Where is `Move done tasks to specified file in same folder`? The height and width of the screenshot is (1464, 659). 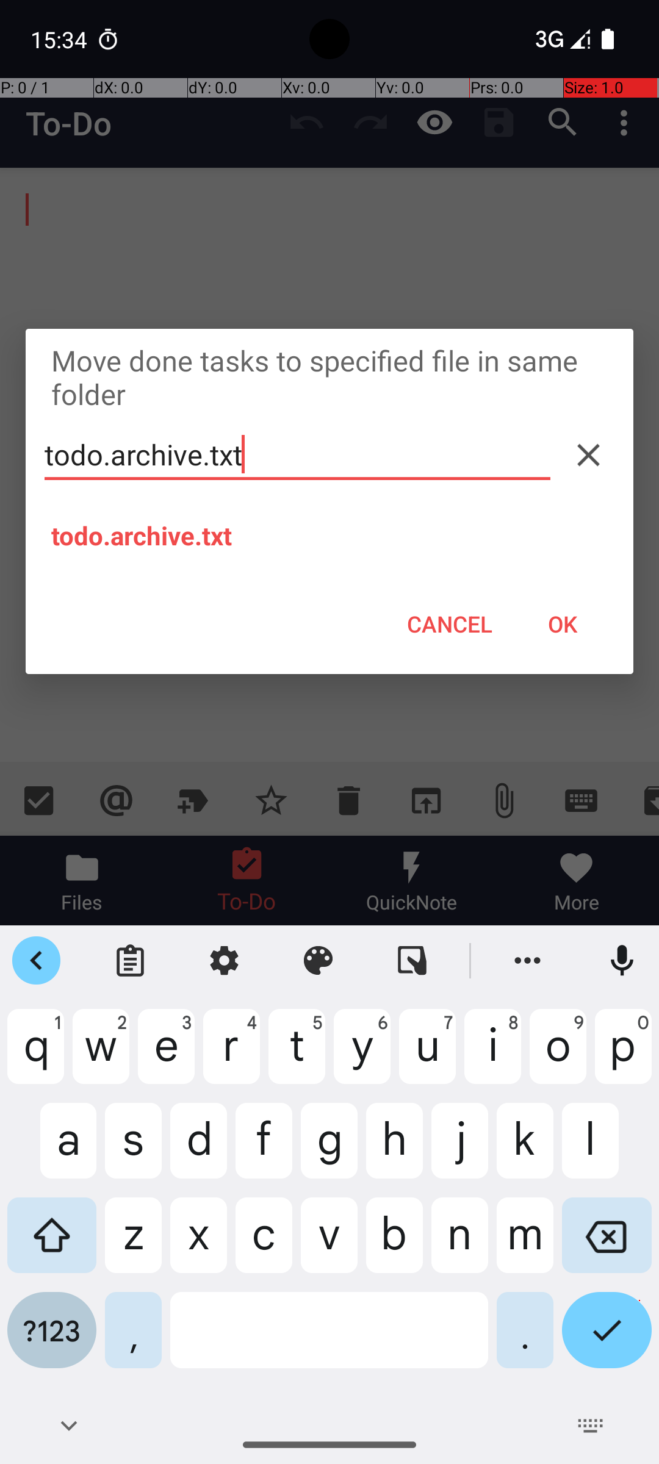 Move done tasks to specified file in same folder is located at coordinates (329, 377).